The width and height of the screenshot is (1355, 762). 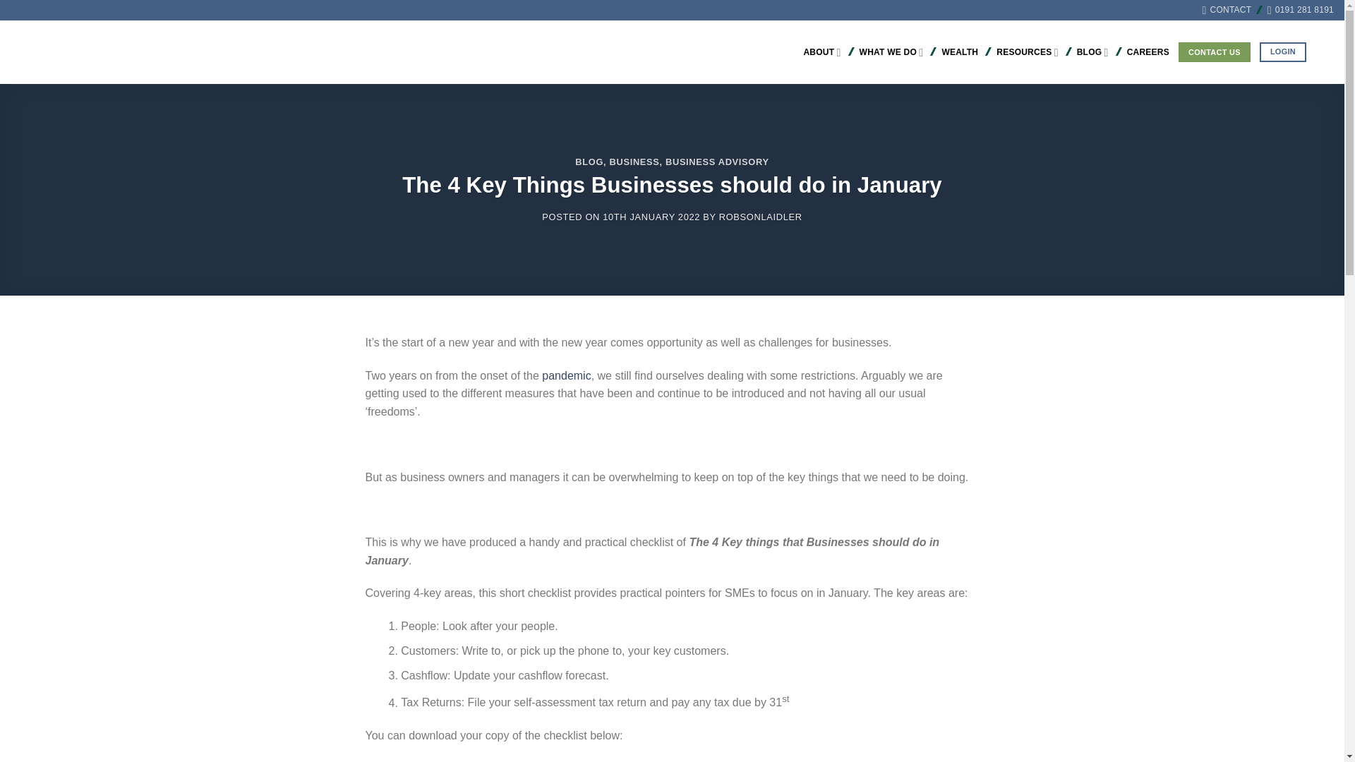 I want to click on Robson Laidler - Robson Laidler, so click(x=128, y=52).